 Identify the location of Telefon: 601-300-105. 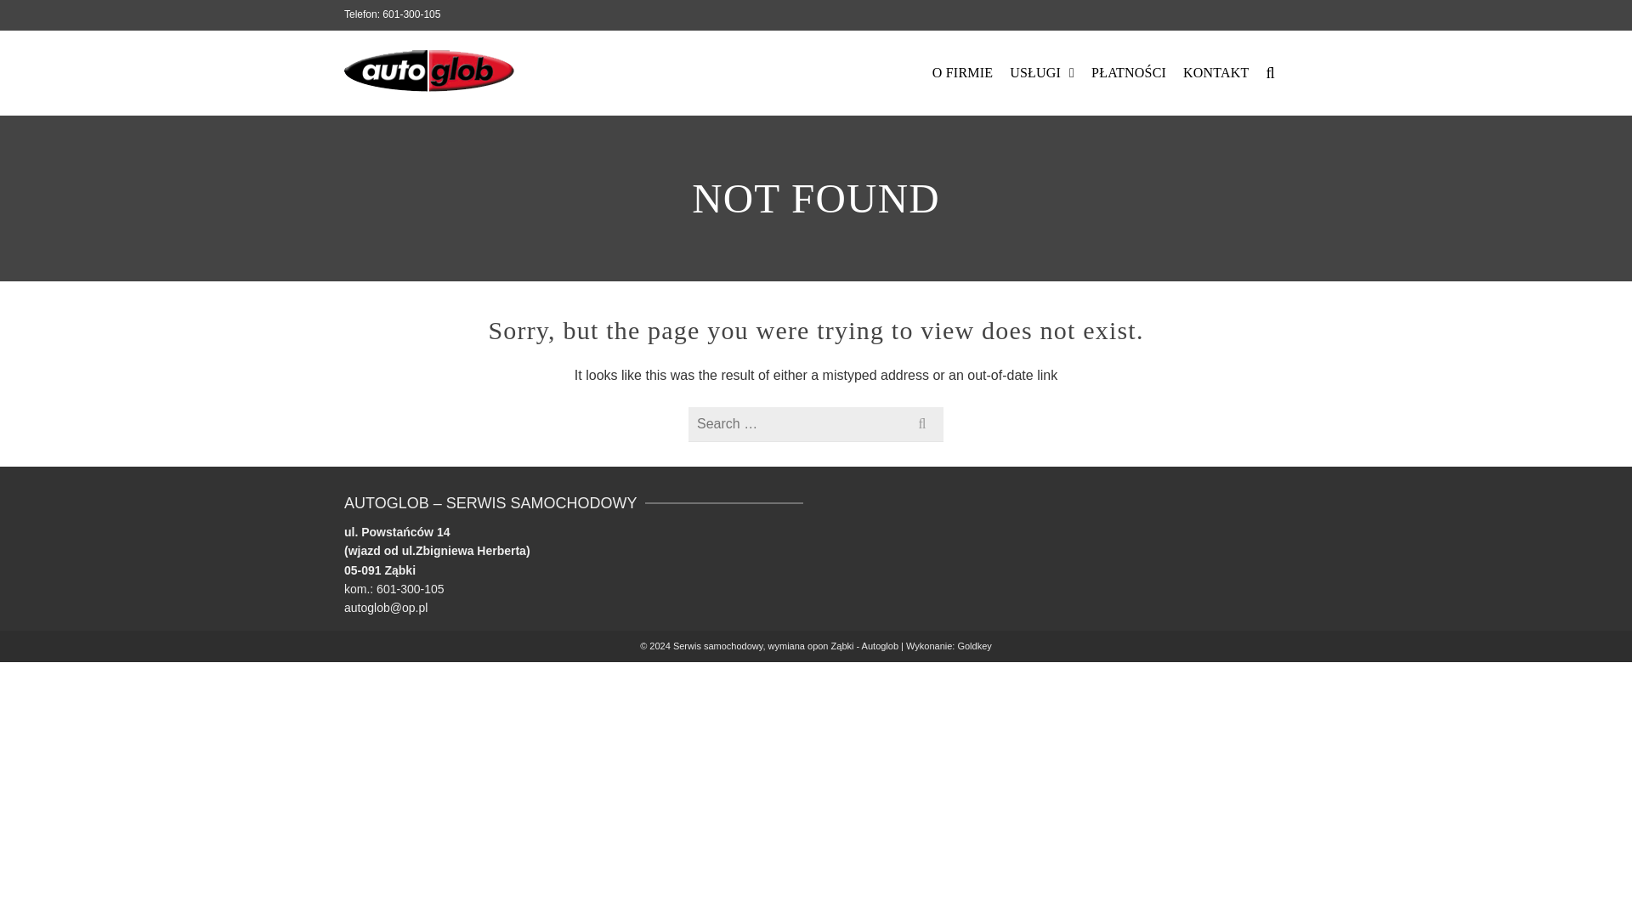
(393, 14).